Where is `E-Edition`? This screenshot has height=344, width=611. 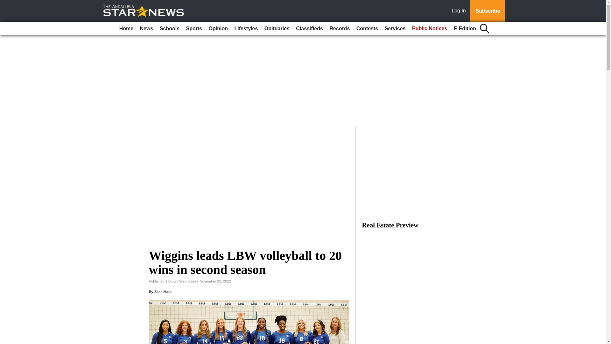 E-Edition is located at coordinates (465, 29).